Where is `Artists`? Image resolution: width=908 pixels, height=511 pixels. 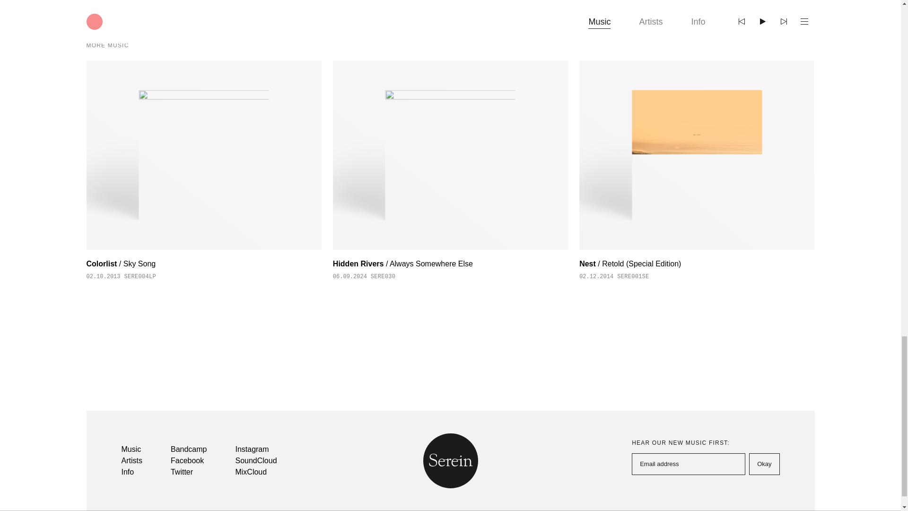 Artists is located at coordinates (131, 460).